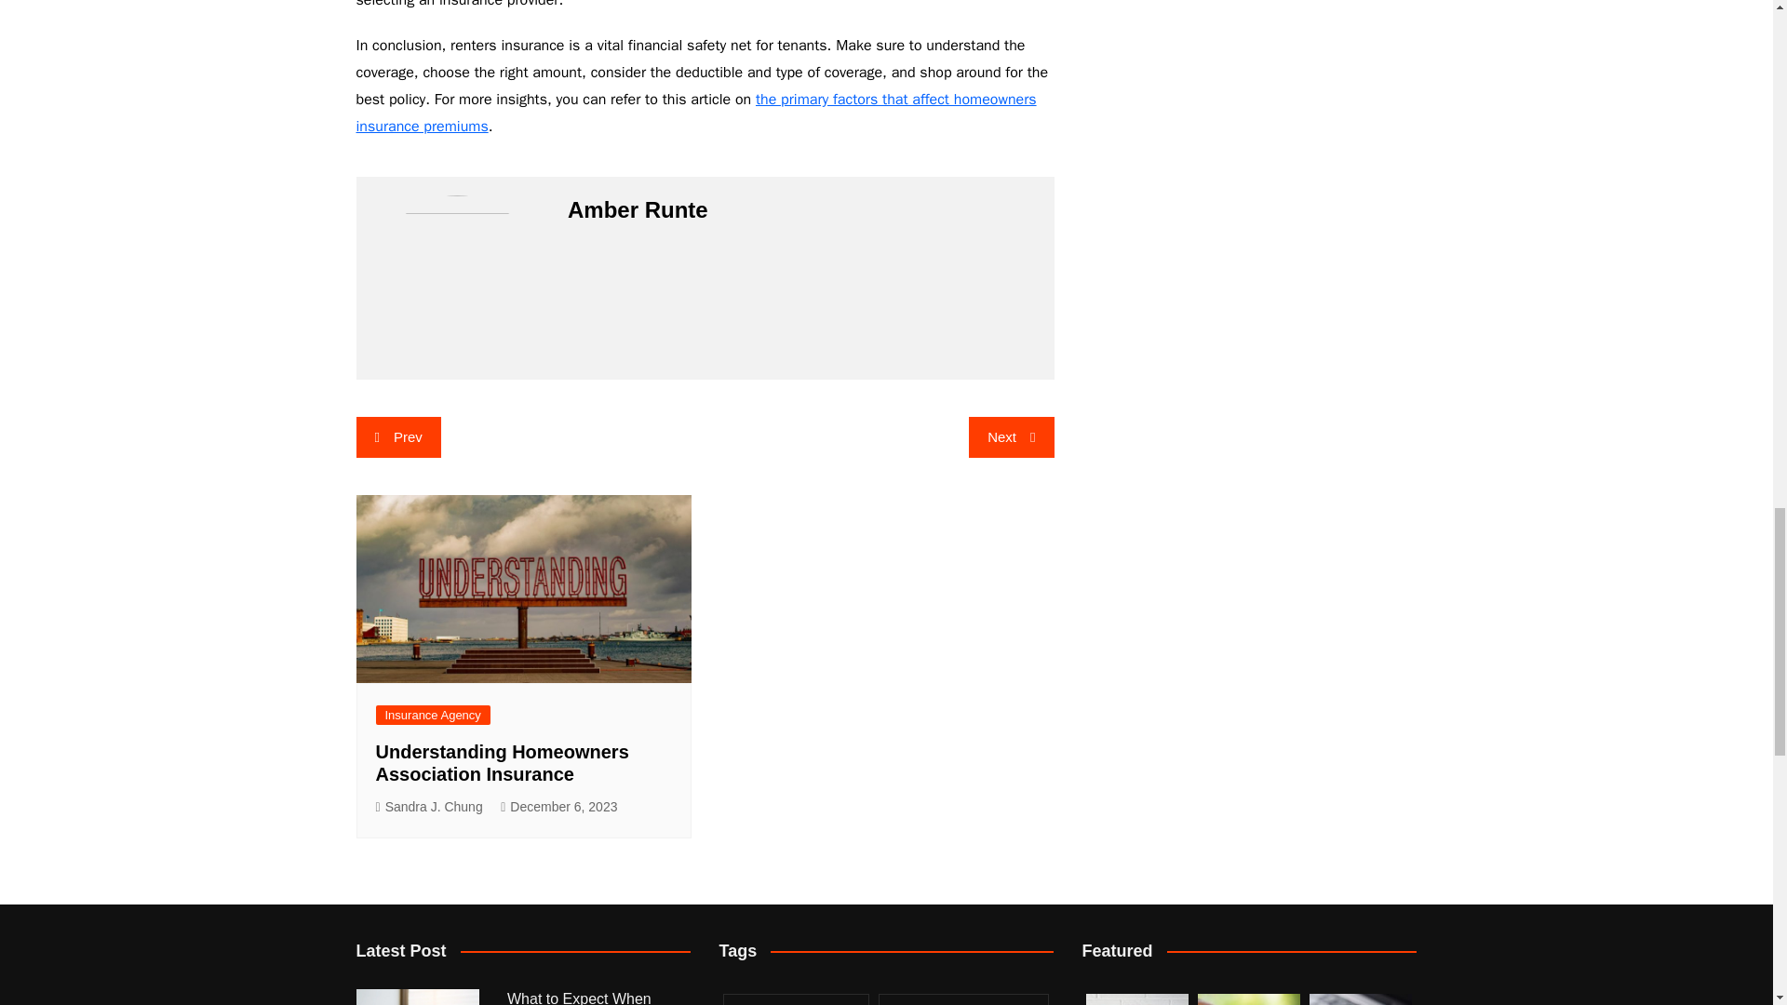 The image size is (1787, 1005). I want to click on Next, so click(1011, 437).